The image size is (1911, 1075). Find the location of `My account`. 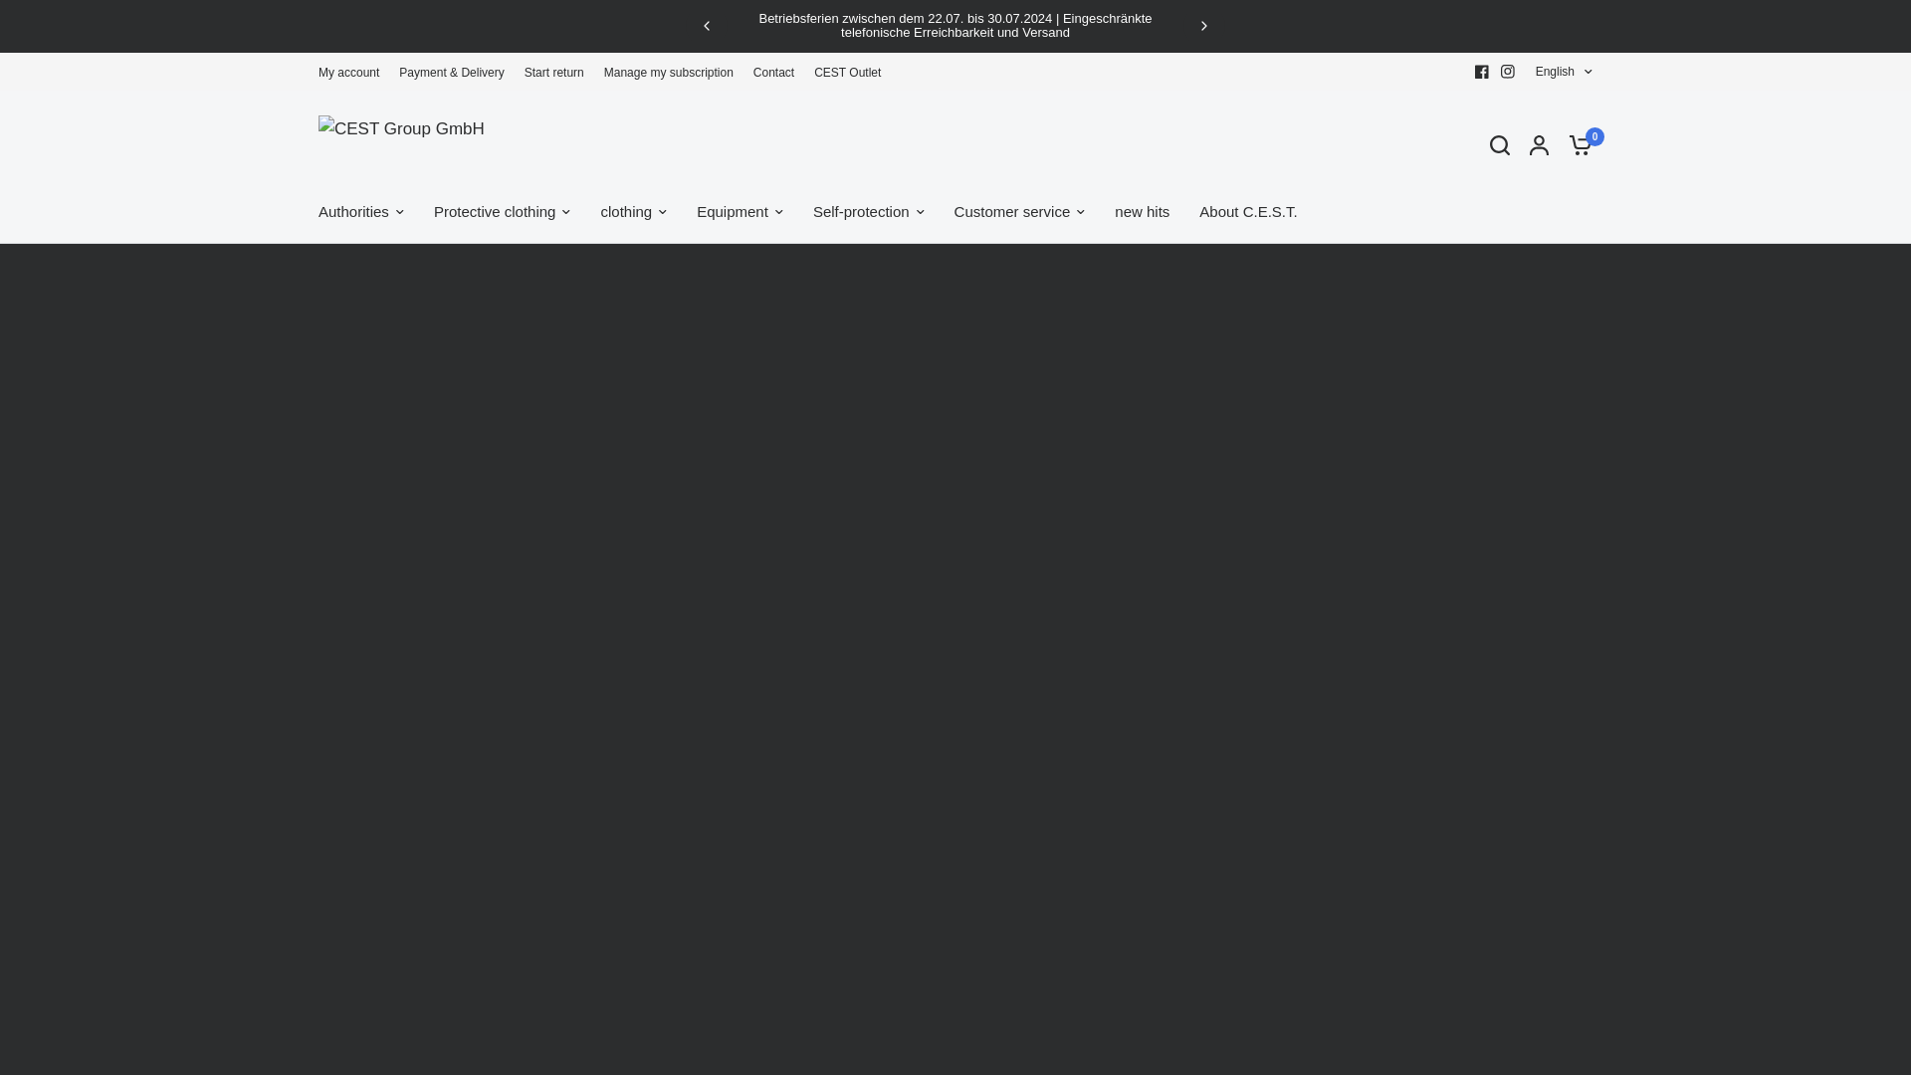

My account is located at coordinates (348, 73).